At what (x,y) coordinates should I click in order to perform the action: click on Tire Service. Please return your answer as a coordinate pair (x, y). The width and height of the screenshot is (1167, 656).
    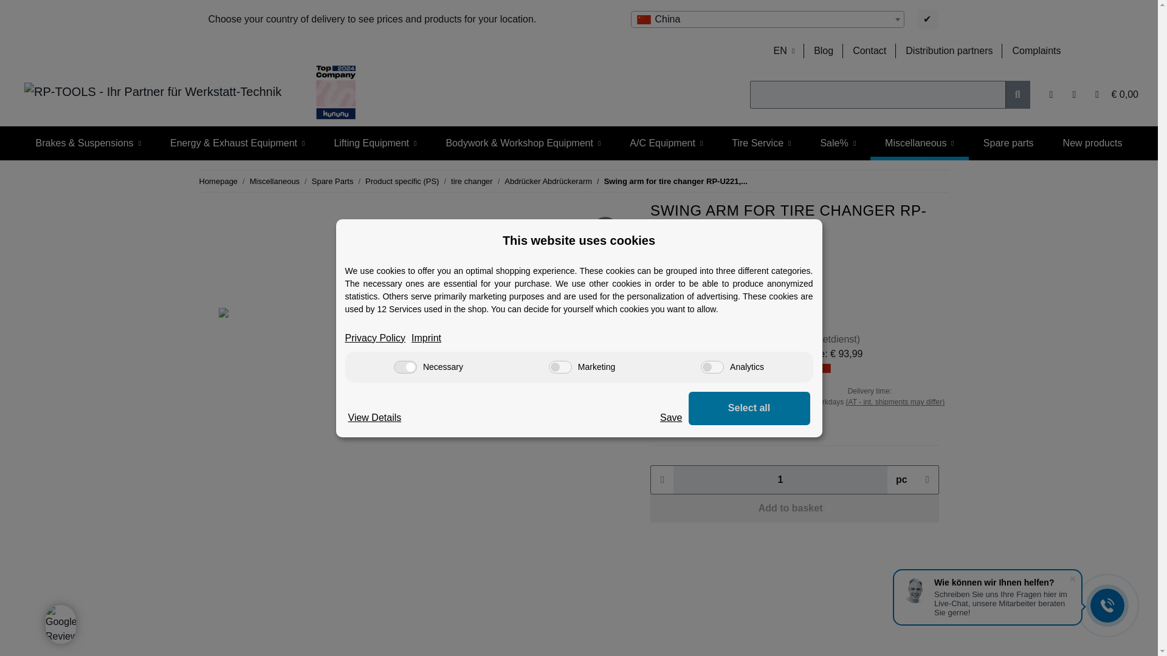
    Looking at the image, I should click on (761, 143).